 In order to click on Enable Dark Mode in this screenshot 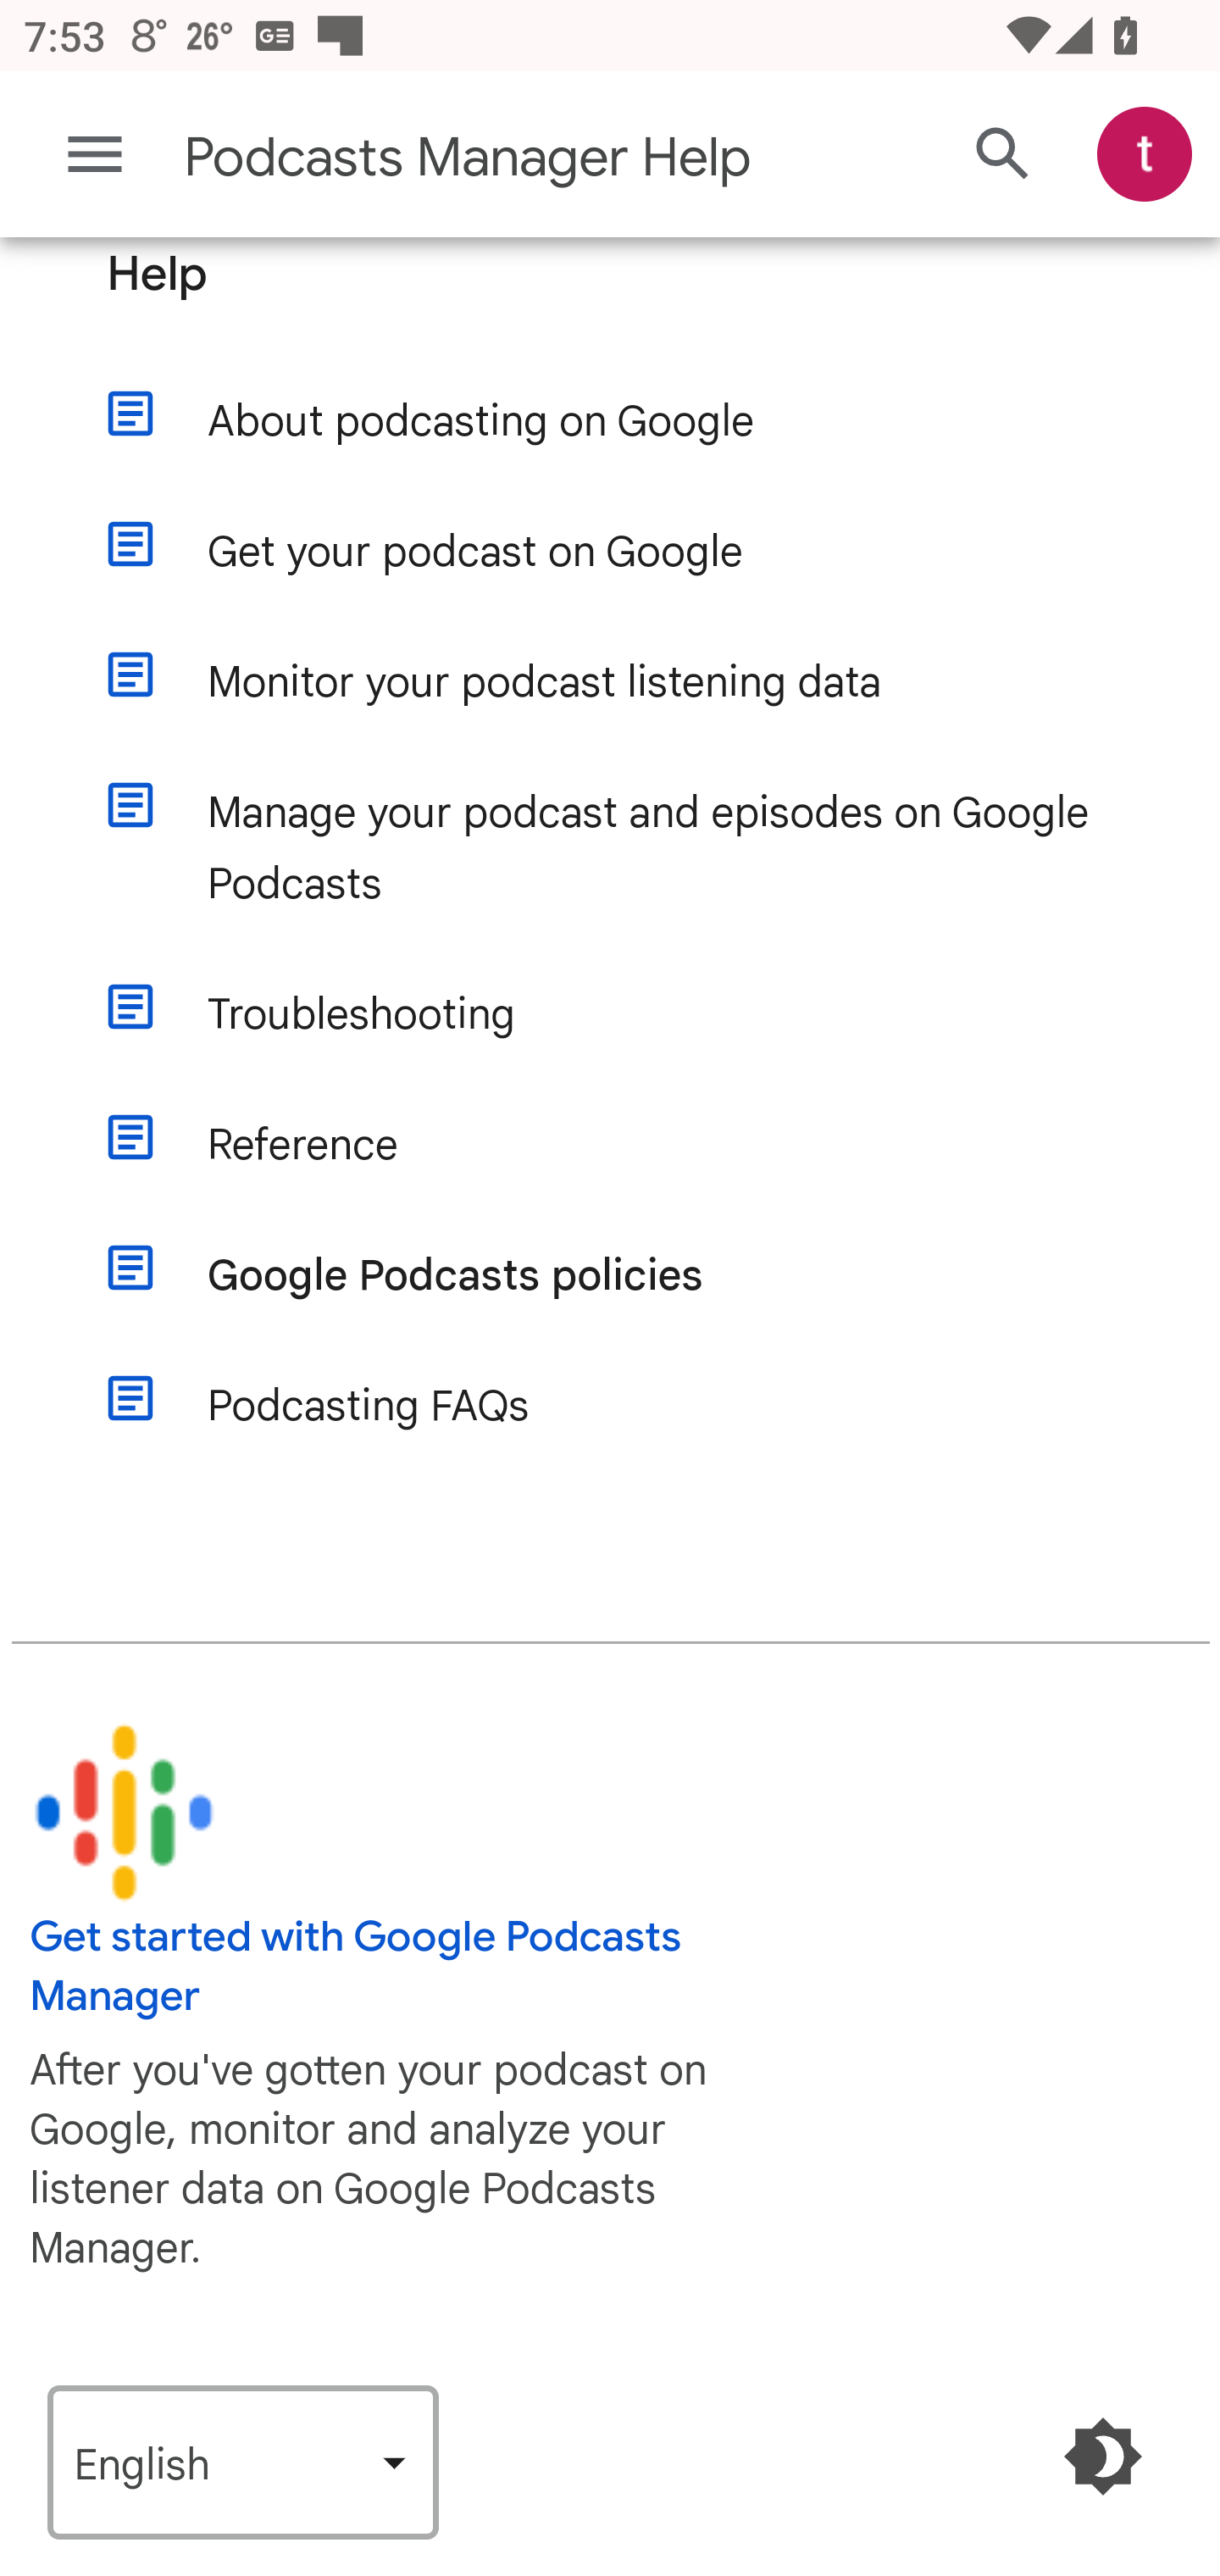, I will do `click(1105, 2457)`.